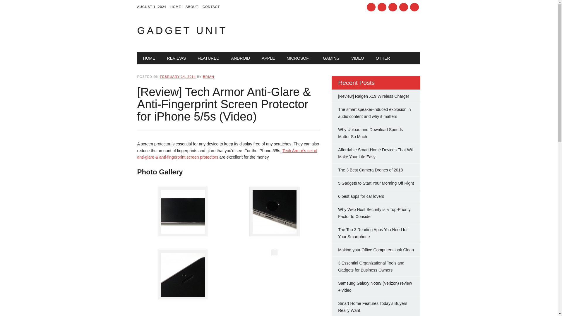  What do you see at coordinates (403, 7) in the screenshot?
I see `E-mail` at bounding box center [403, 7].